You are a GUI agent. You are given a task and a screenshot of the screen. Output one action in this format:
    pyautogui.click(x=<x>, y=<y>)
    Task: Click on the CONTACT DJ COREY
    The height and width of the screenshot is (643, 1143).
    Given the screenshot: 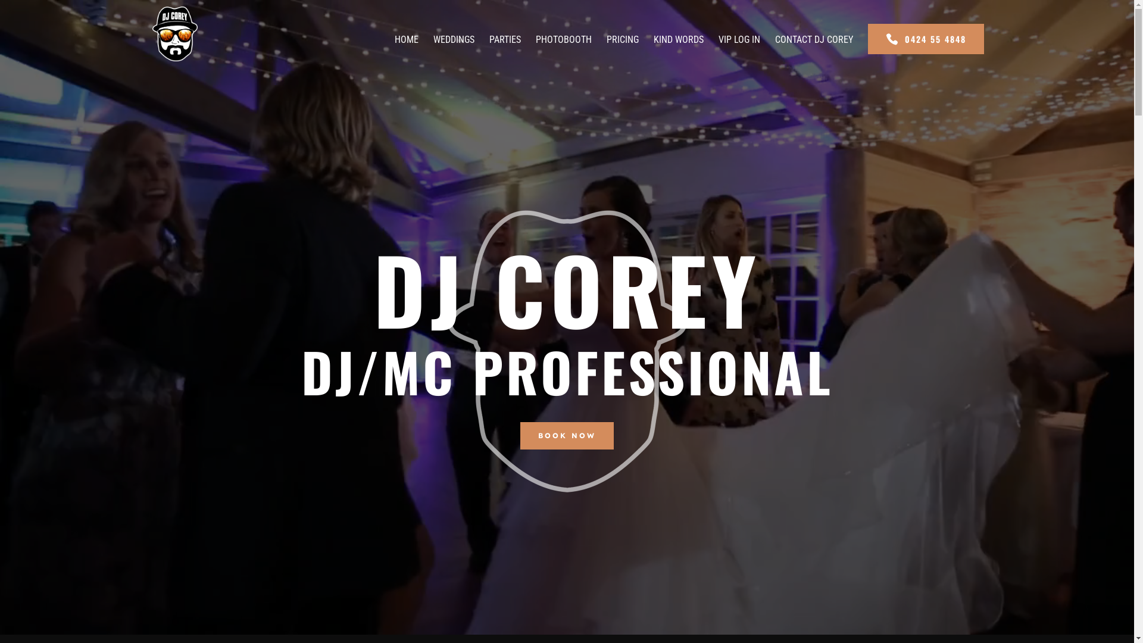 What is the action you would take?
    pyautogui.click(x=814, y=52)
    